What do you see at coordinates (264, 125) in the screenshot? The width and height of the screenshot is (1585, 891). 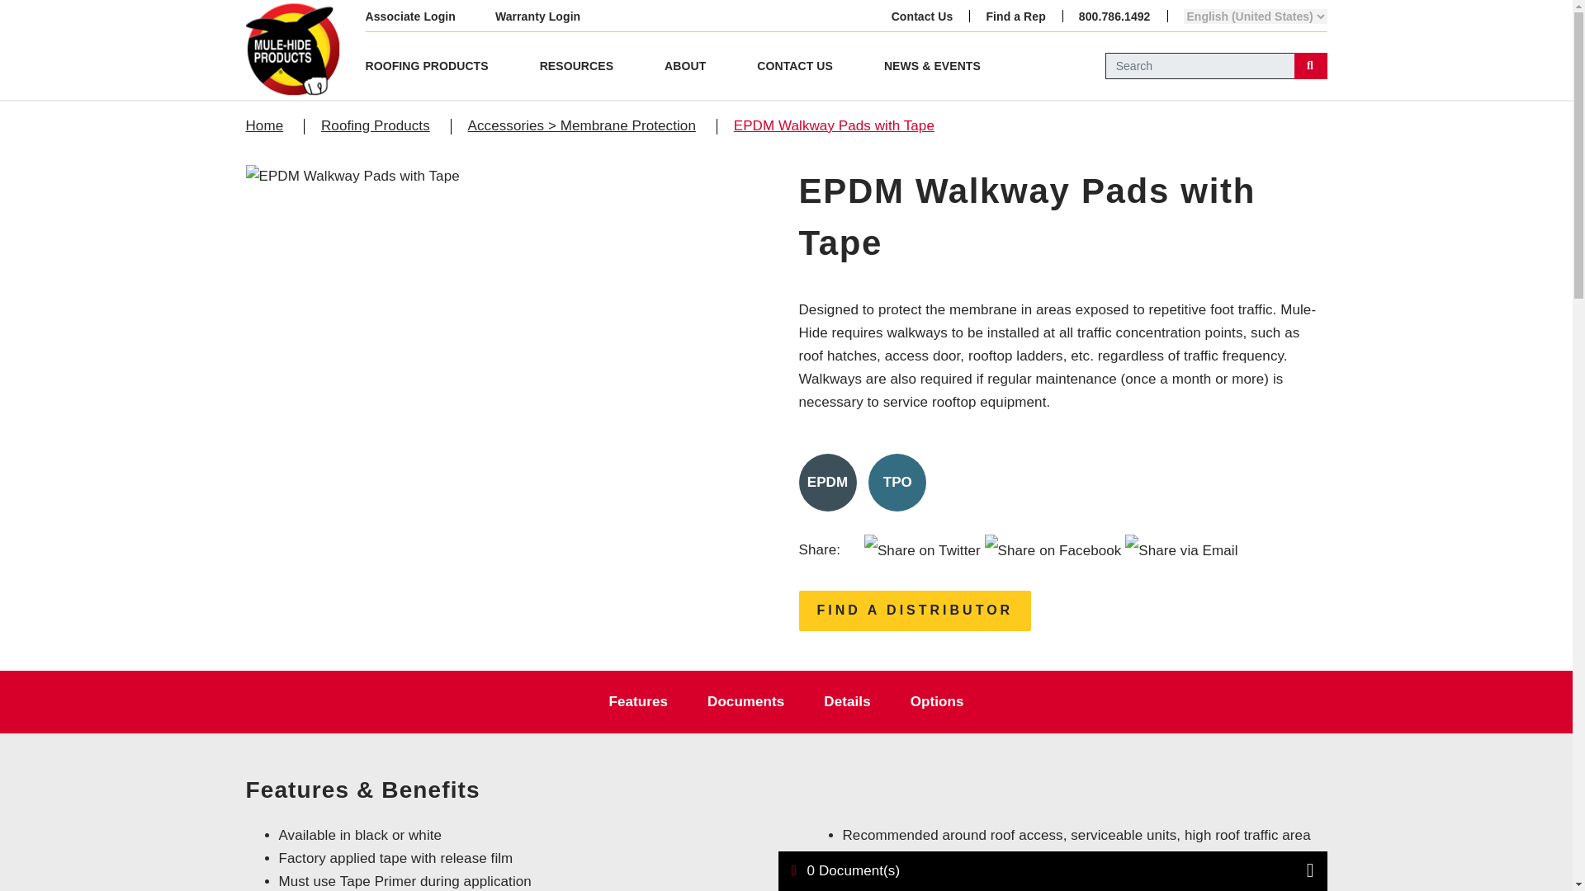 I see `Home` at bounding box center [264, 125].